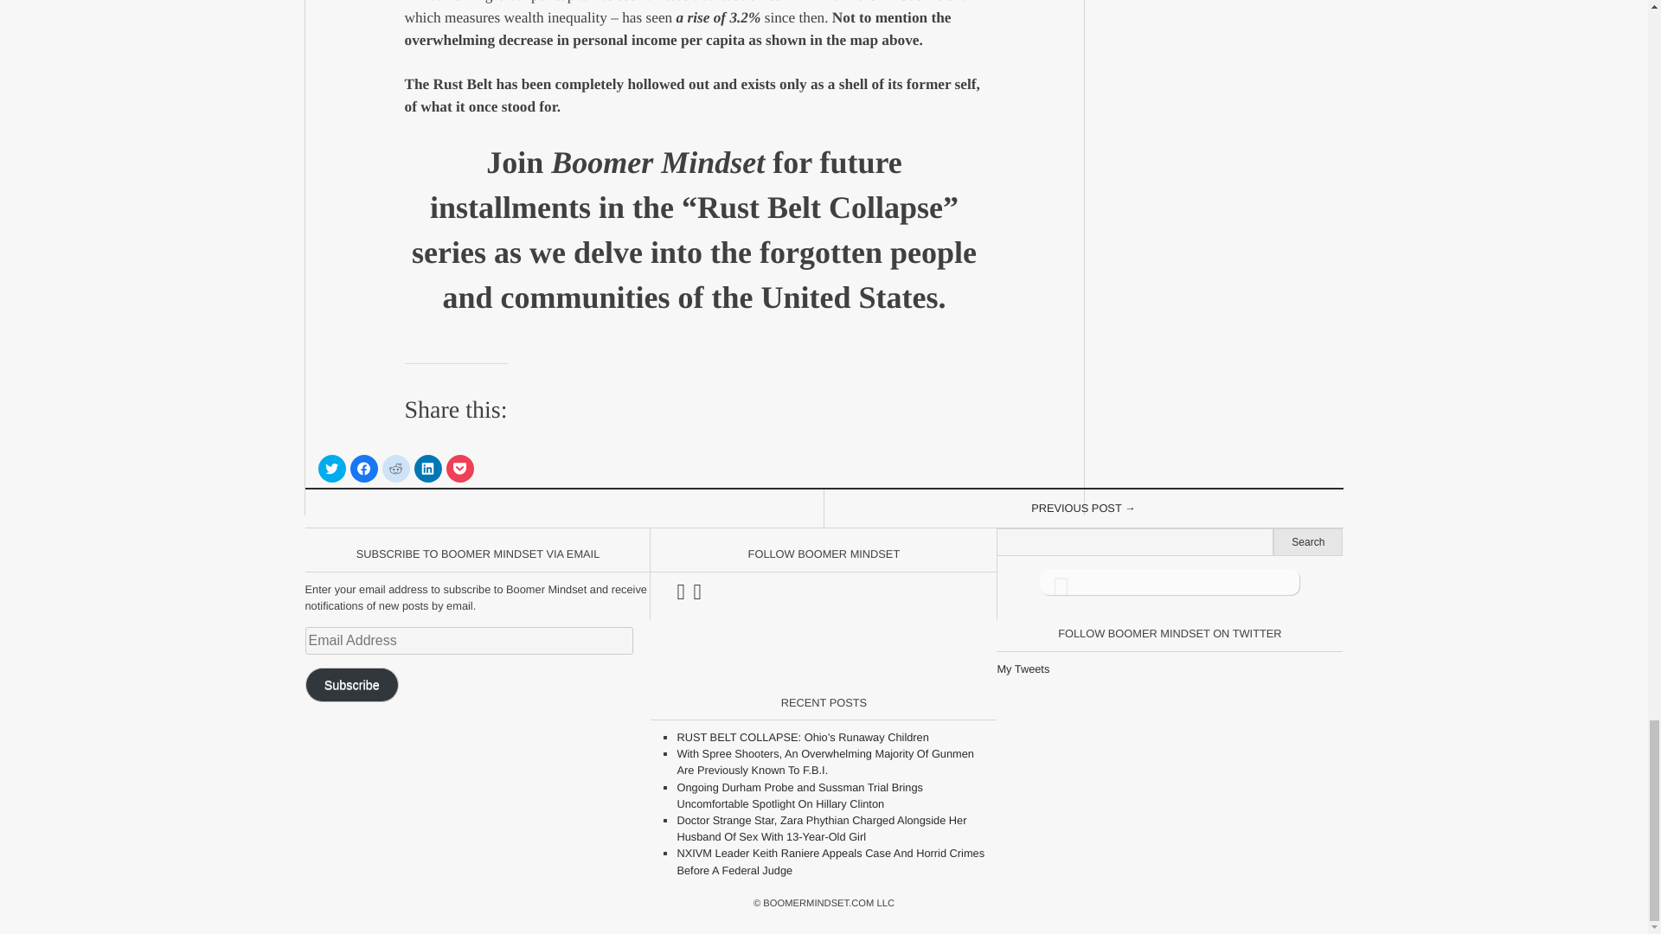 This screenshot has width=1661, height=934. Describe the element at coordinates (332, 469) in the screenshot. I see `Click to share on Twitter` at that location.